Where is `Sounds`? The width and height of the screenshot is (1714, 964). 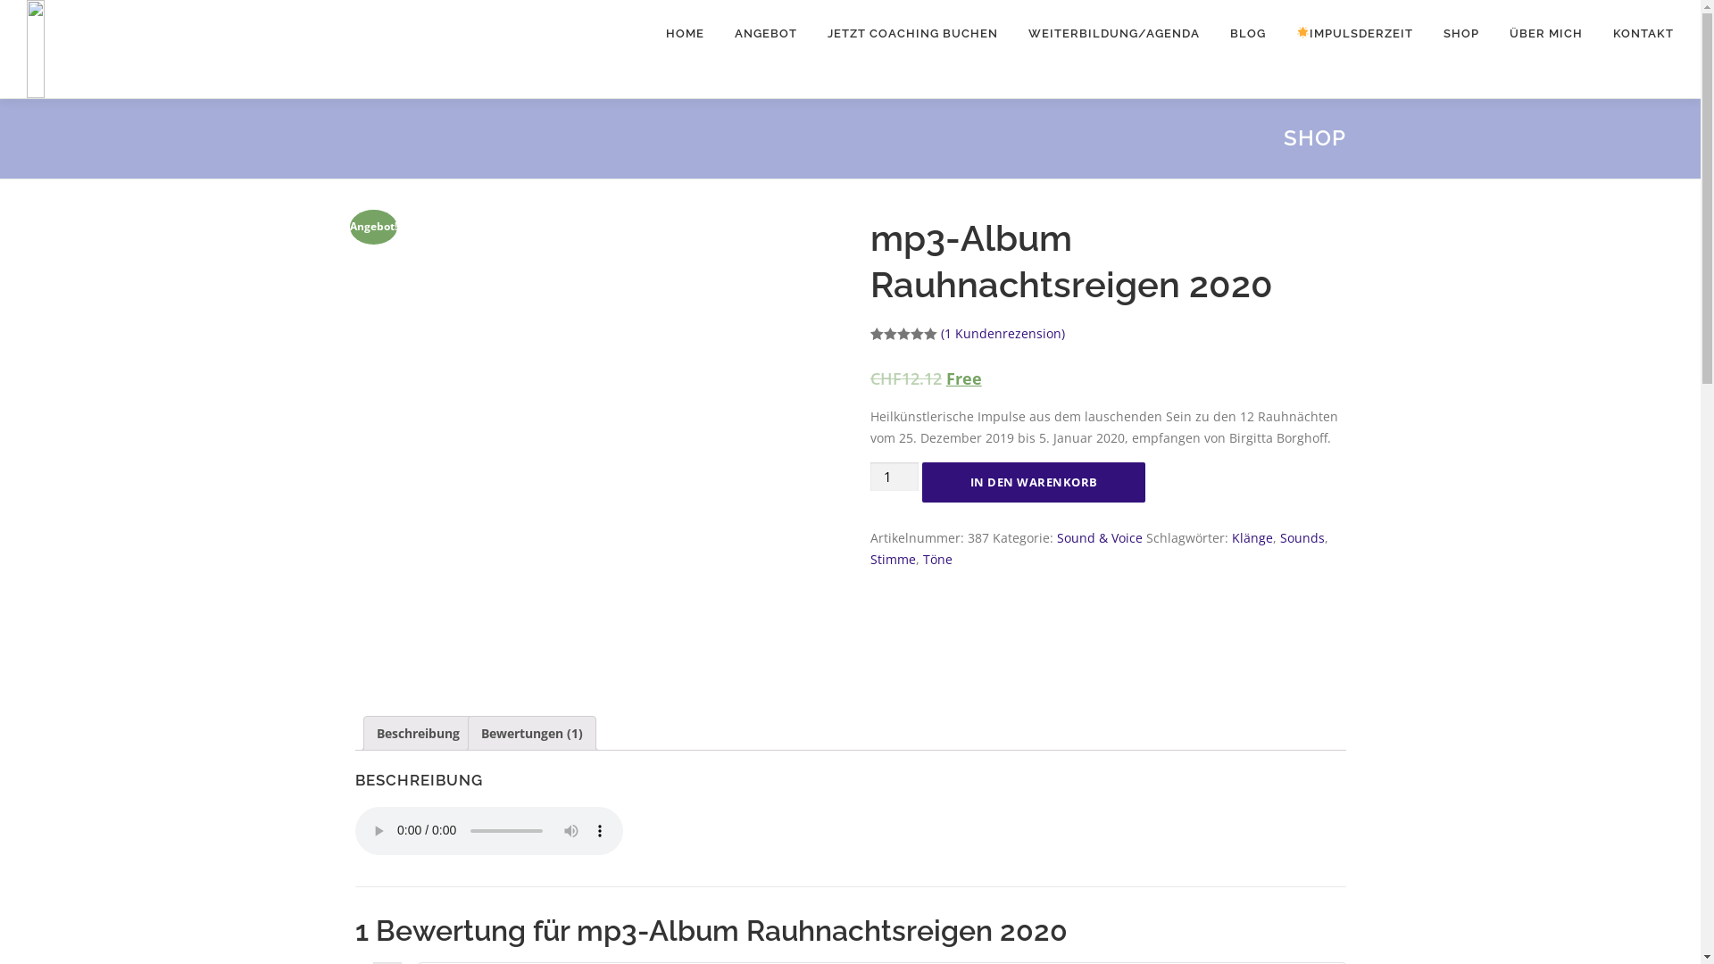 Sounds is located at coordinates (1302, 537).